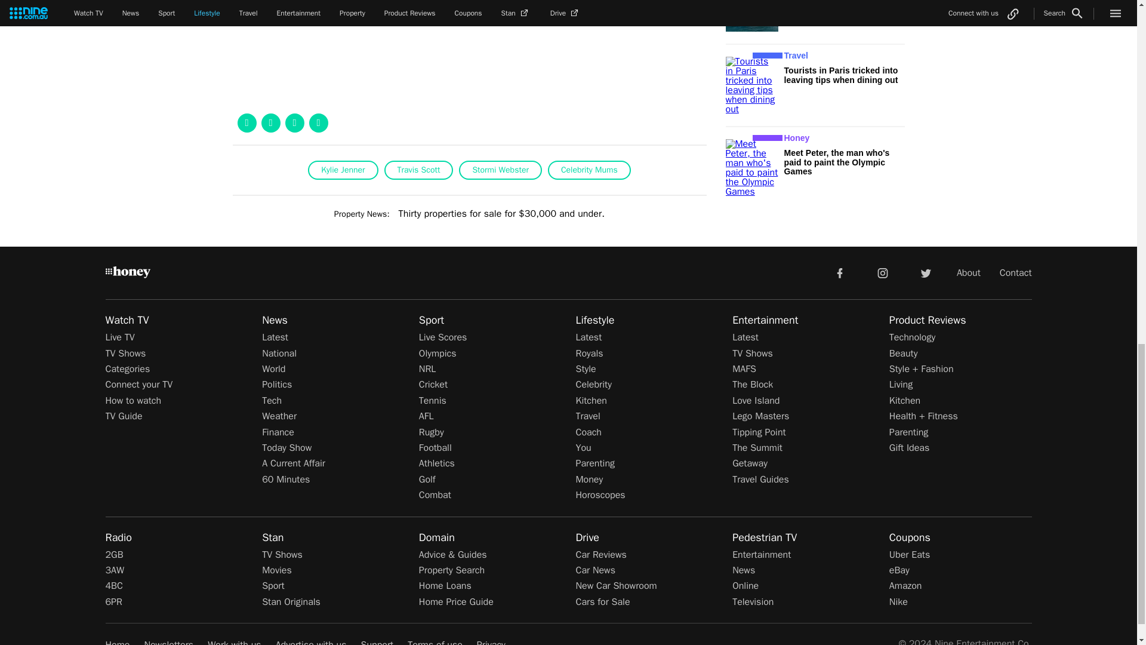  Describe the element at coordinates (343, 170) in the screenshot. I see `Kylie Jenner` at that location.